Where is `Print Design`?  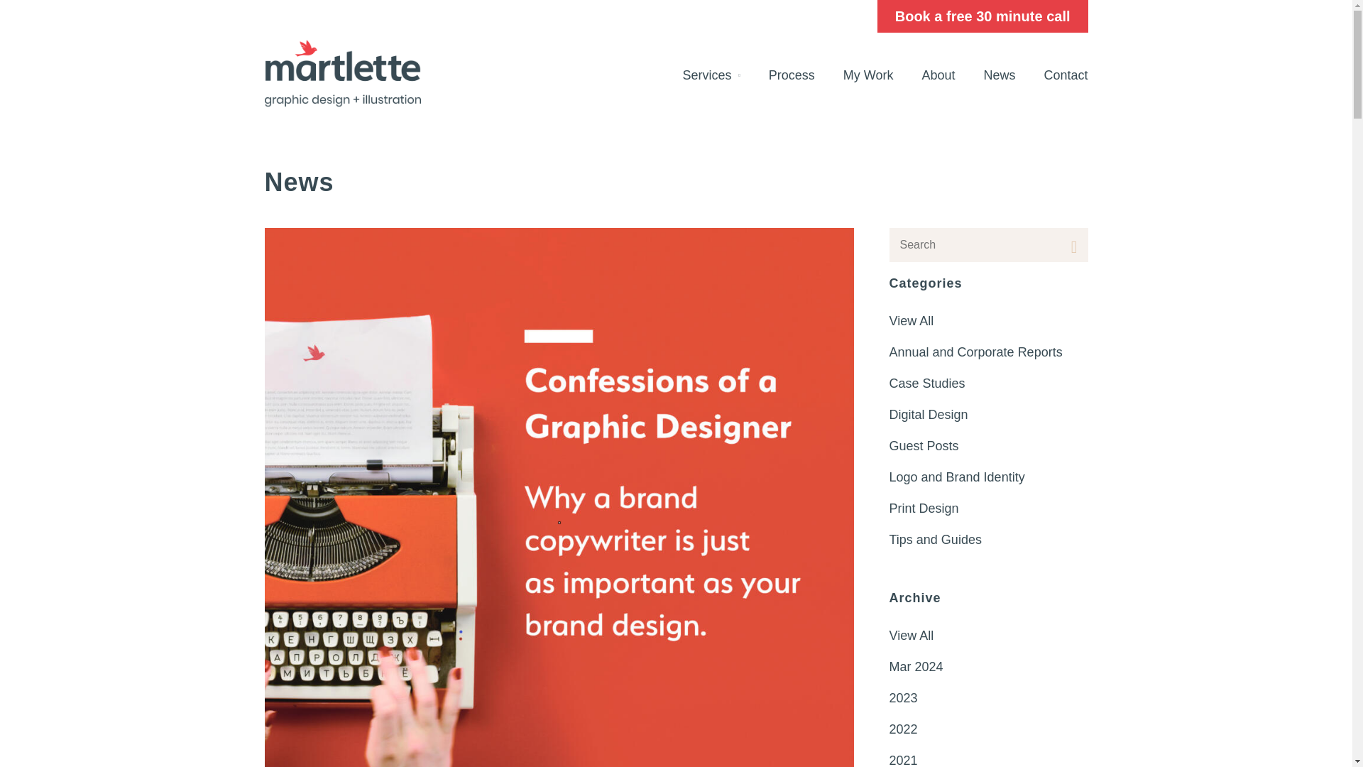 Print Design is located at coordinates (988, 508).